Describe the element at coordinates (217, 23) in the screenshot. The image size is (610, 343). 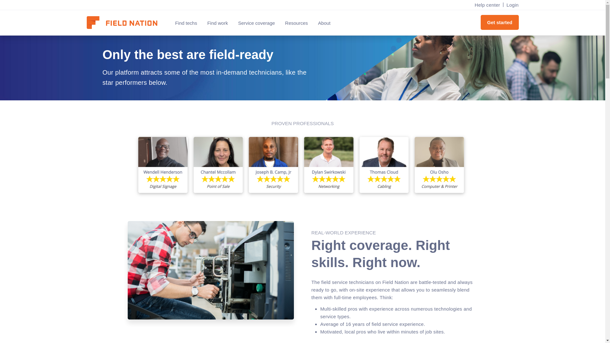
I see `Find work` at that location.